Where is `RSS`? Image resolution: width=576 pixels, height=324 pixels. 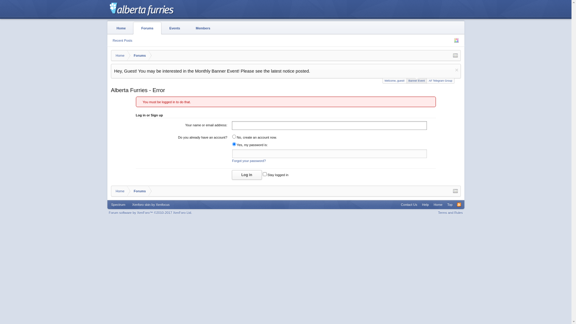 RSS is located at coordinates (459, 205).